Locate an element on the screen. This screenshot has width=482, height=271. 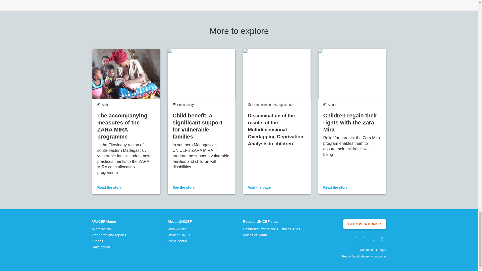
UNICEF Home is located at coordinates (109, 221).